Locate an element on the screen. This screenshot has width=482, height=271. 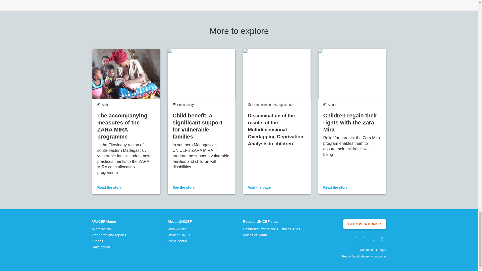
UNICEF Home is located at coordinates (109, 221).